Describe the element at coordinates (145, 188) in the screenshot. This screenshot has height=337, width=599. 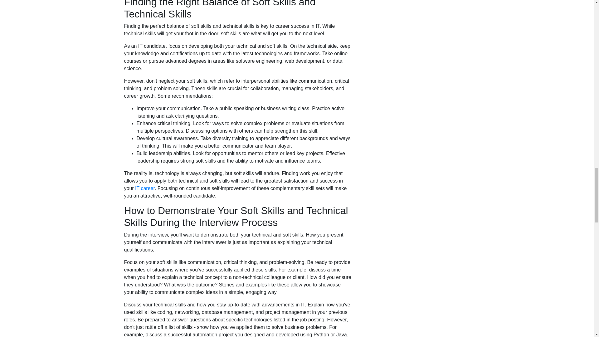
I see `IT career` at that location.